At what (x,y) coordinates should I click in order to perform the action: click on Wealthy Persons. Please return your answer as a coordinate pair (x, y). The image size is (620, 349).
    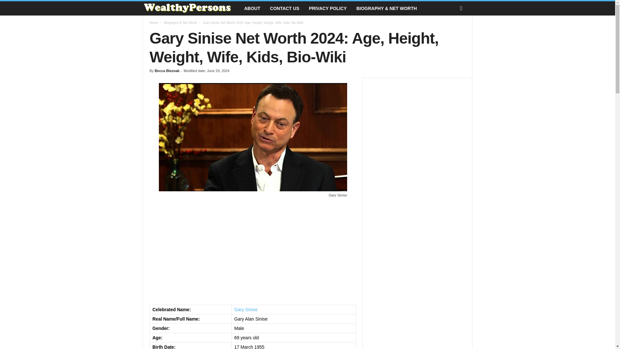
    Looking at the image, I should click on (191, 8).